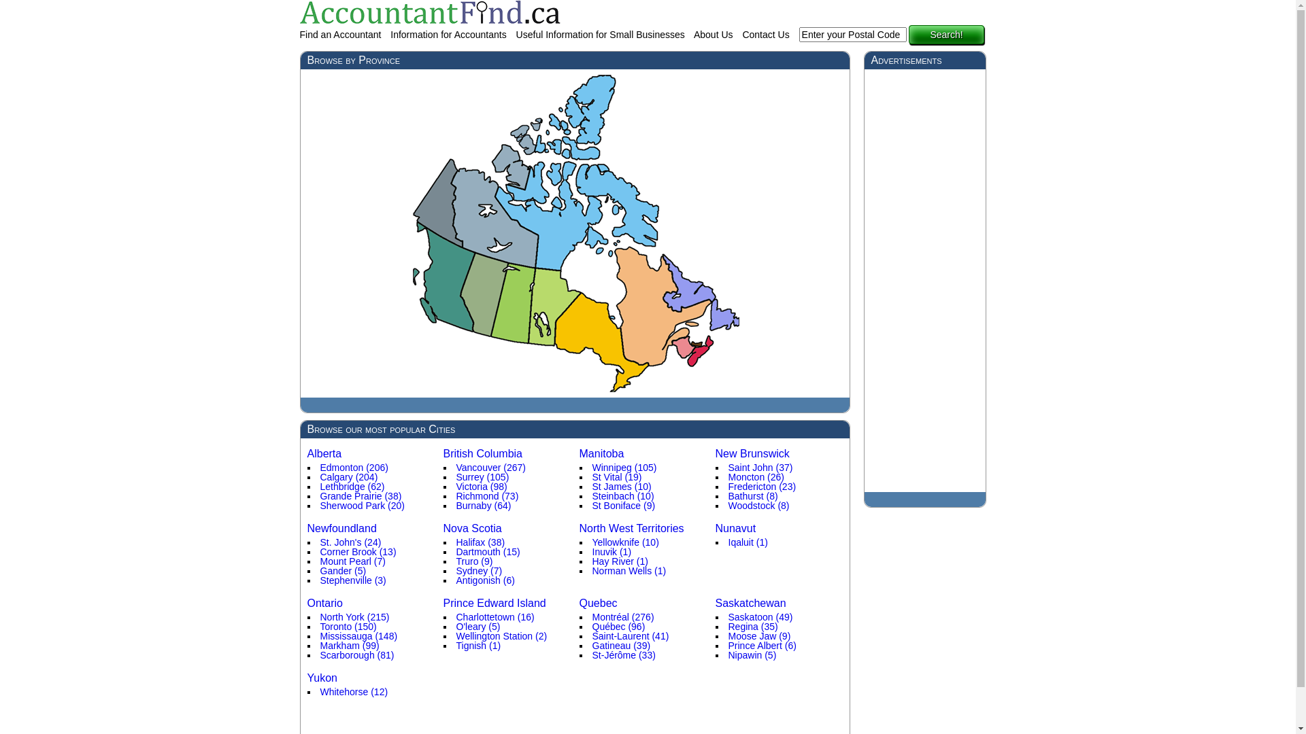 The height and width of the screenshot is (734, 1306). Describe the element at coordinates (495, 605) in the screenshot. I see `Prince Edward Island` at that location.